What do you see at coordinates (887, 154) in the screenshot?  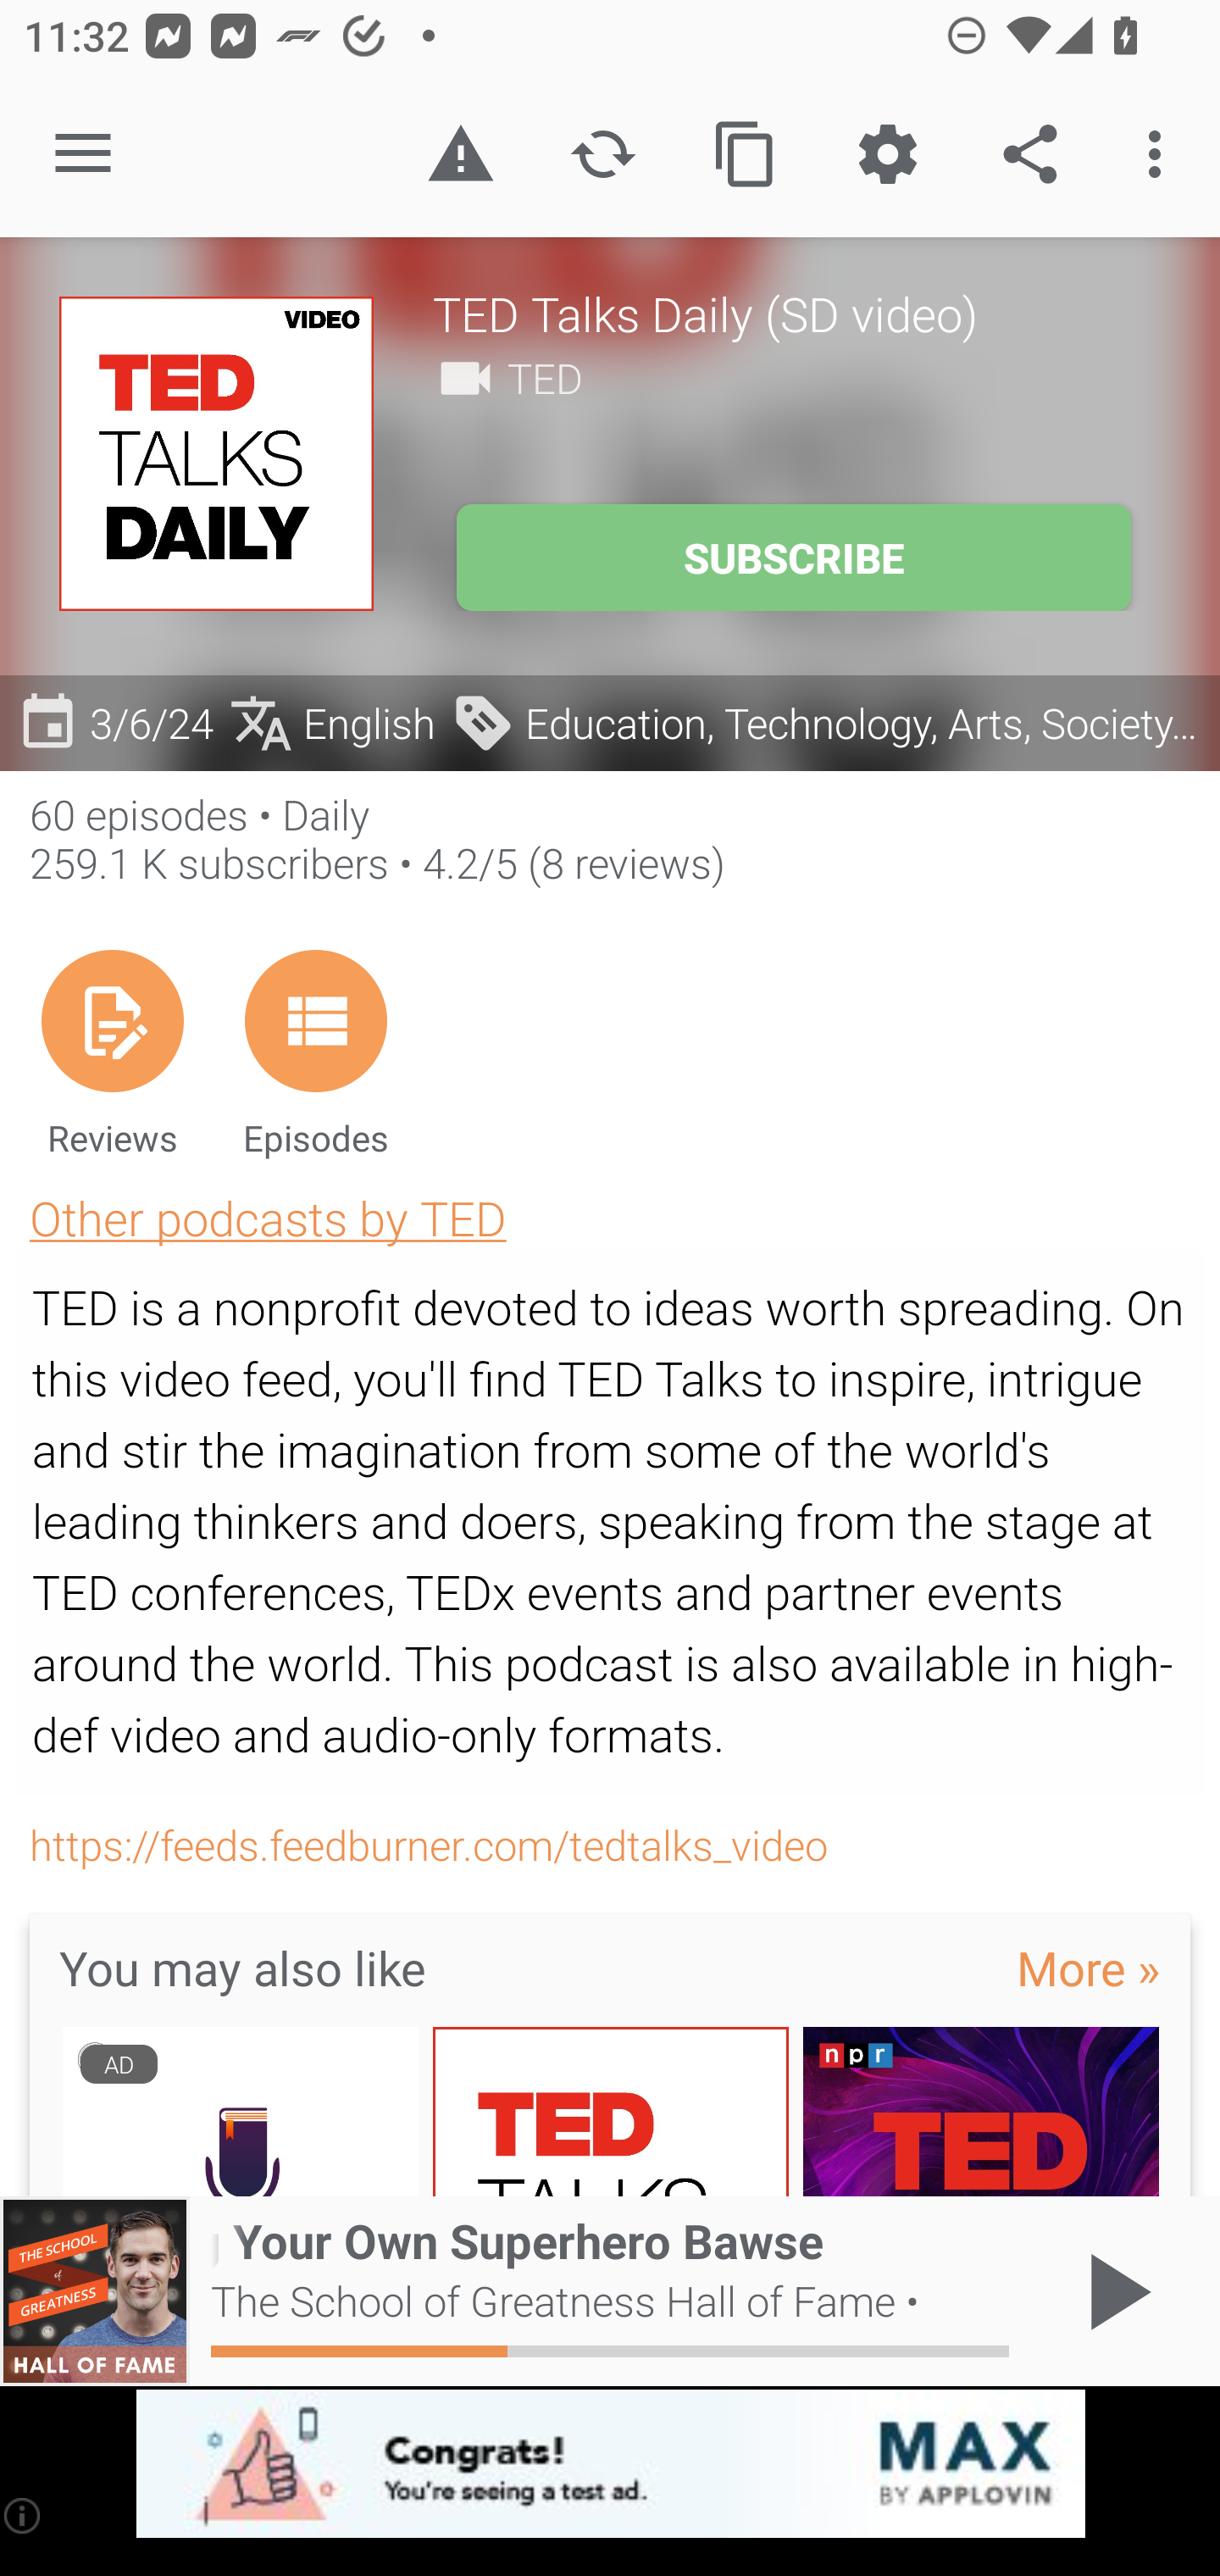 I see `Custom Settings` at bounding box center [887, 154].